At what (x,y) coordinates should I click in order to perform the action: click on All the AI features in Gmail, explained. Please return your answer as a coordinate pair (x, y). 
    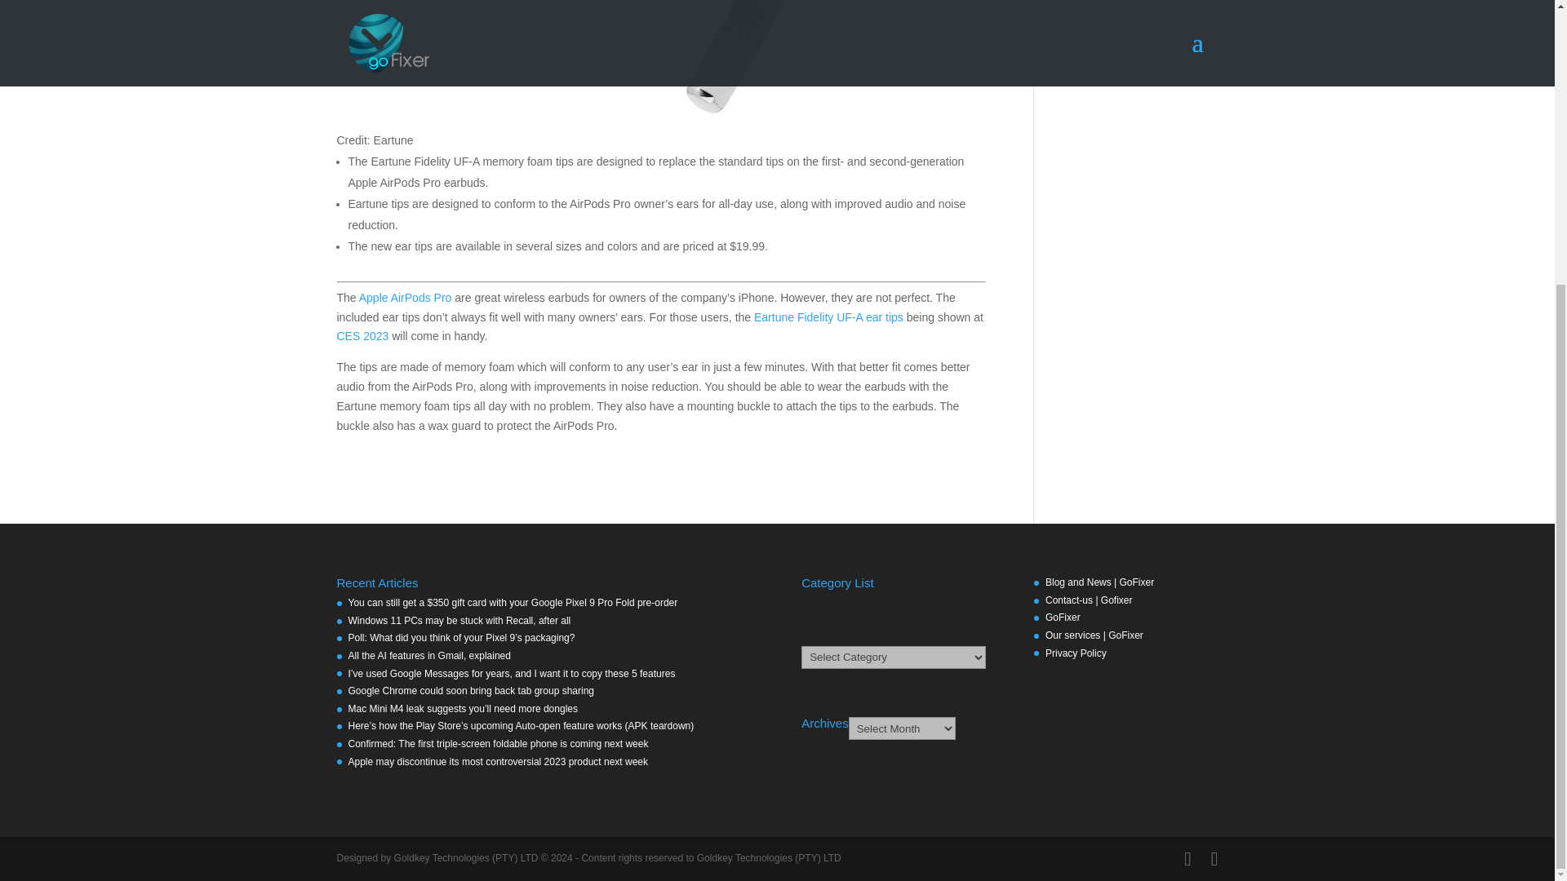
    Looking at the image, I should click on (429, 656).